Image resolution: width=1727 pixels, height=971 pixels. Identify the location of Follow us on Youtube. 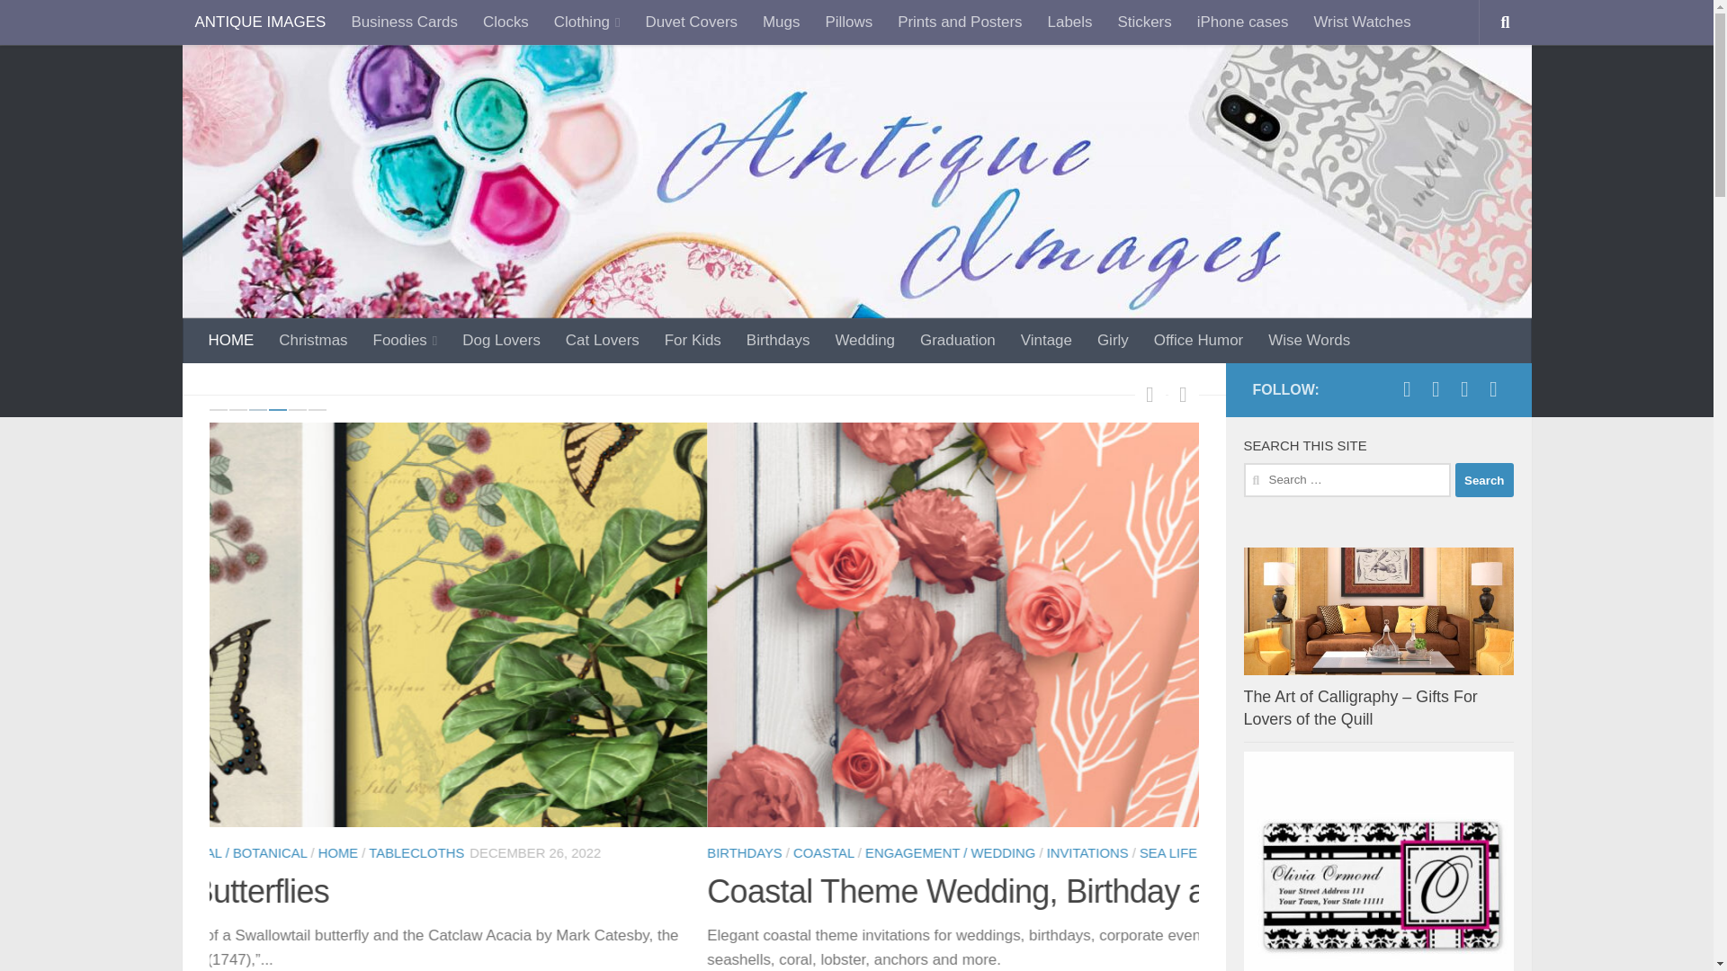
(1493, 389).